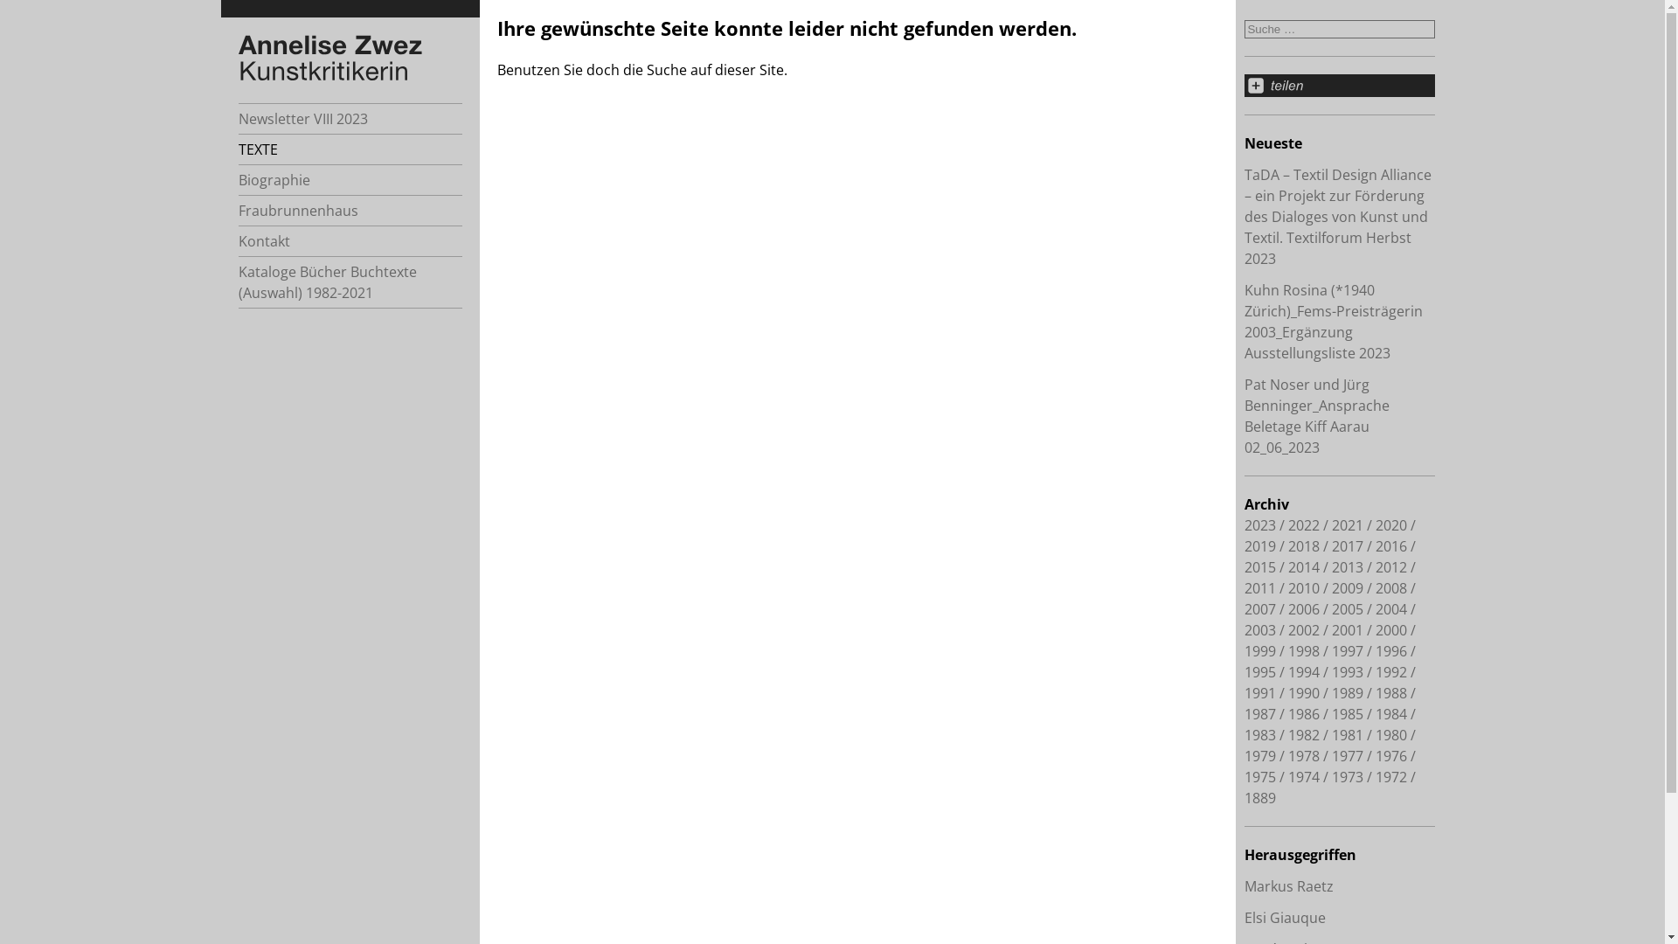 The image size is (1678, 944). Describe the element at coordinates (1260, 777) in the screenshot. I see `1975` at that location.